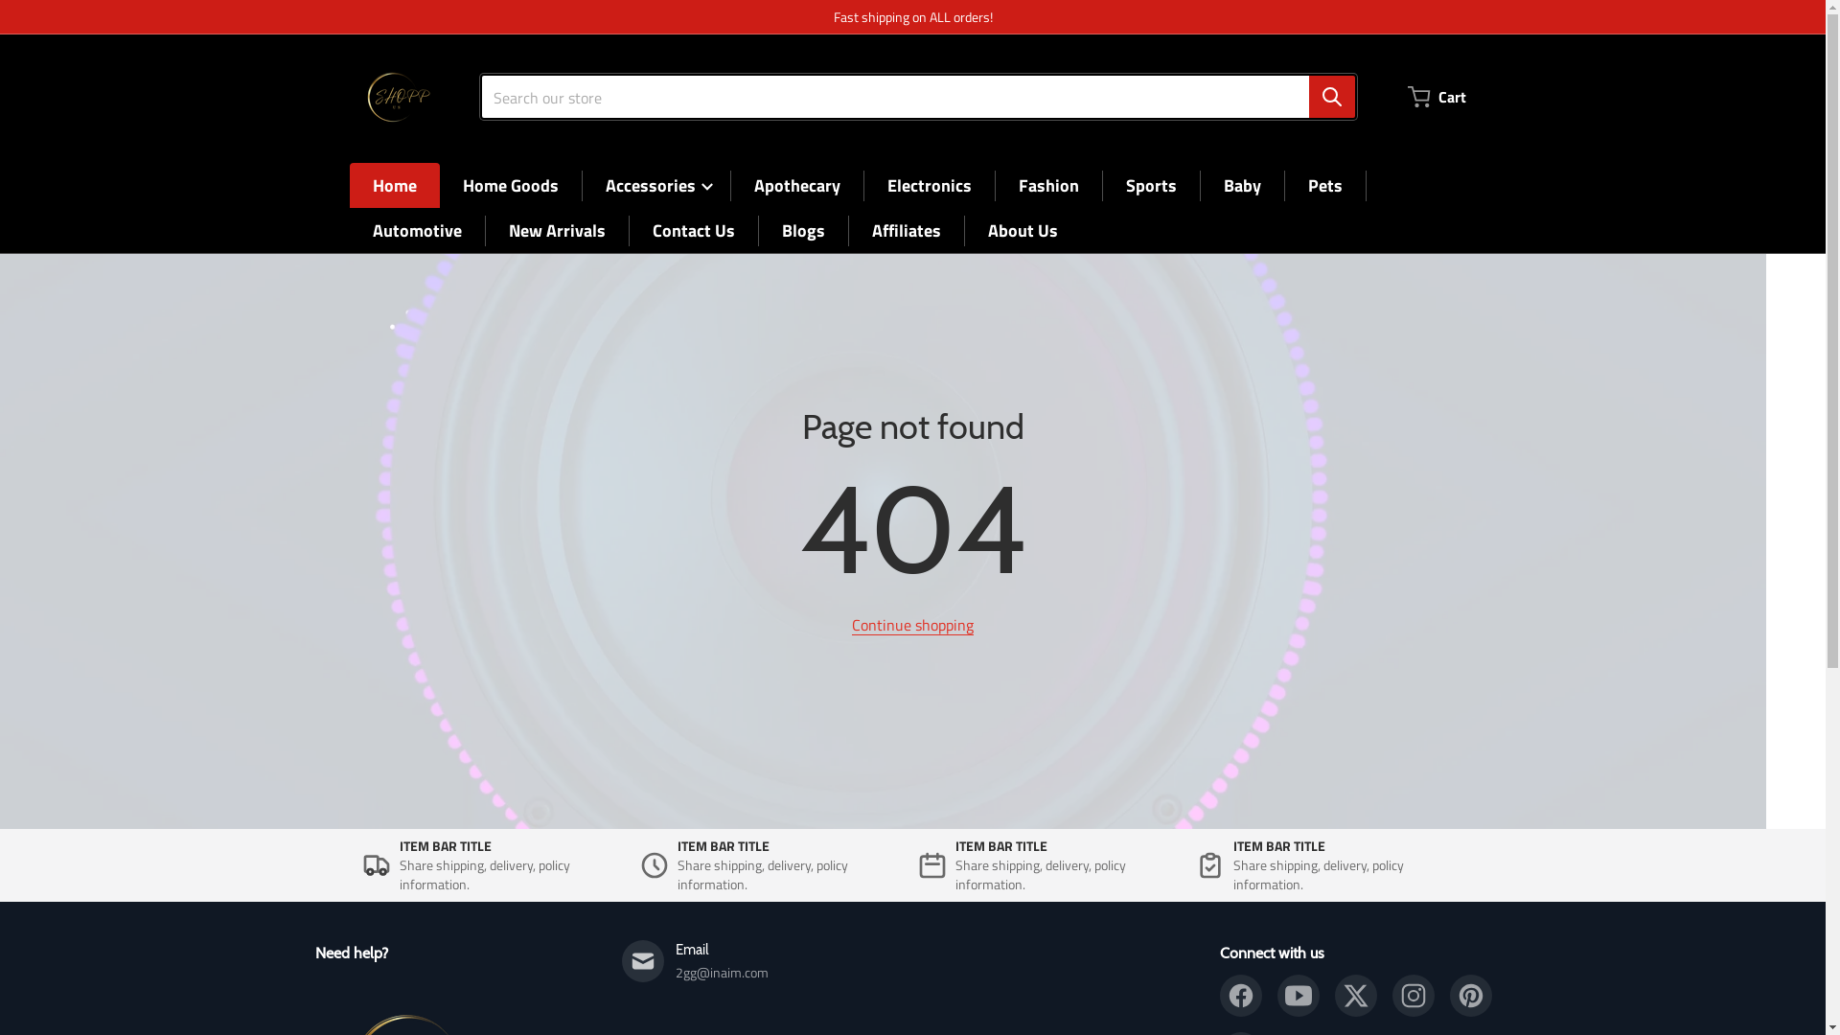 The image size is (1840, 1035). Describe the element at coordinates (1324, 186) in the screenshot. I see `Pets` at that location.